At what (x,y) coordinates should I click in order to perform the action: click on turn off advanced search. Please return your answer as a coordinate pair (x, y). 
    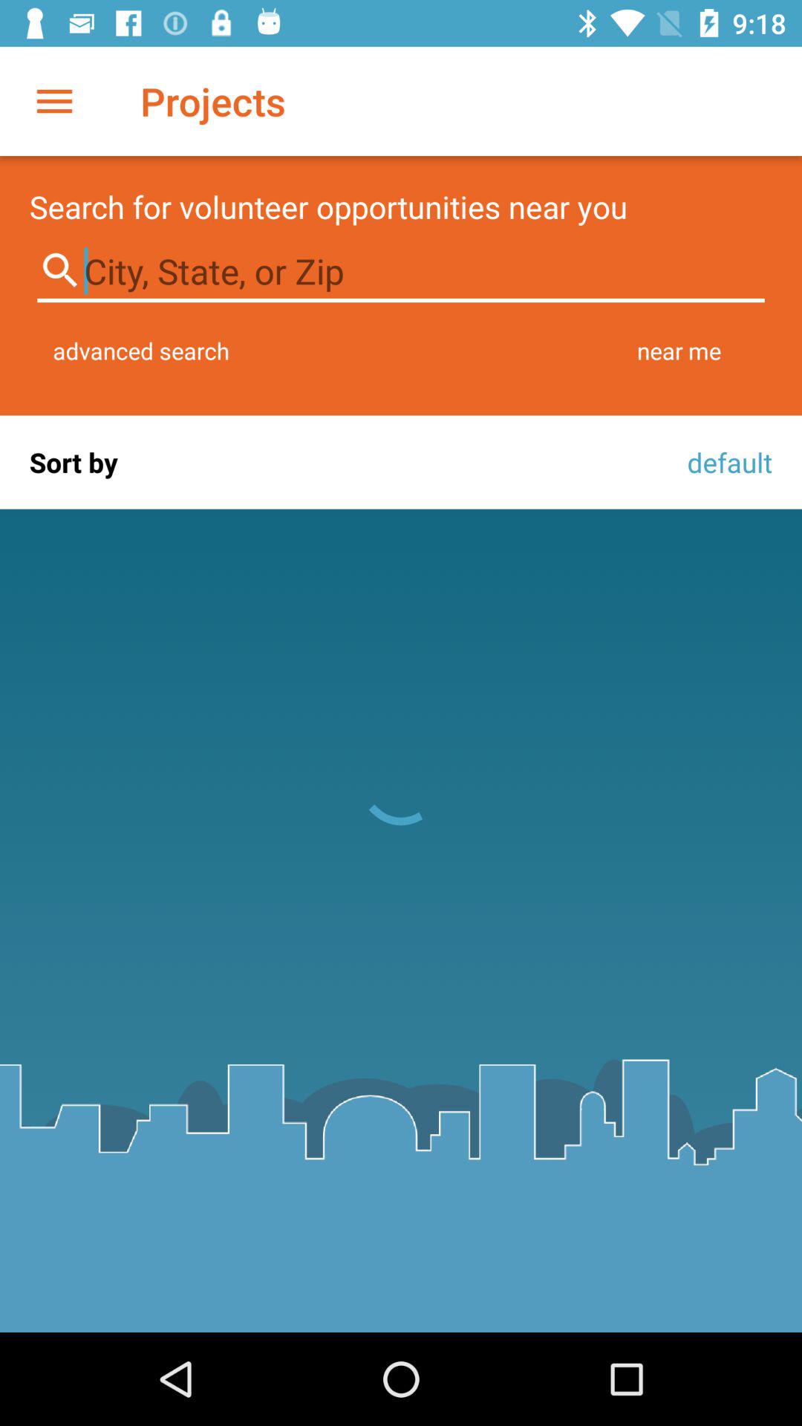
    Looking at the image, I should click on (141, 351).